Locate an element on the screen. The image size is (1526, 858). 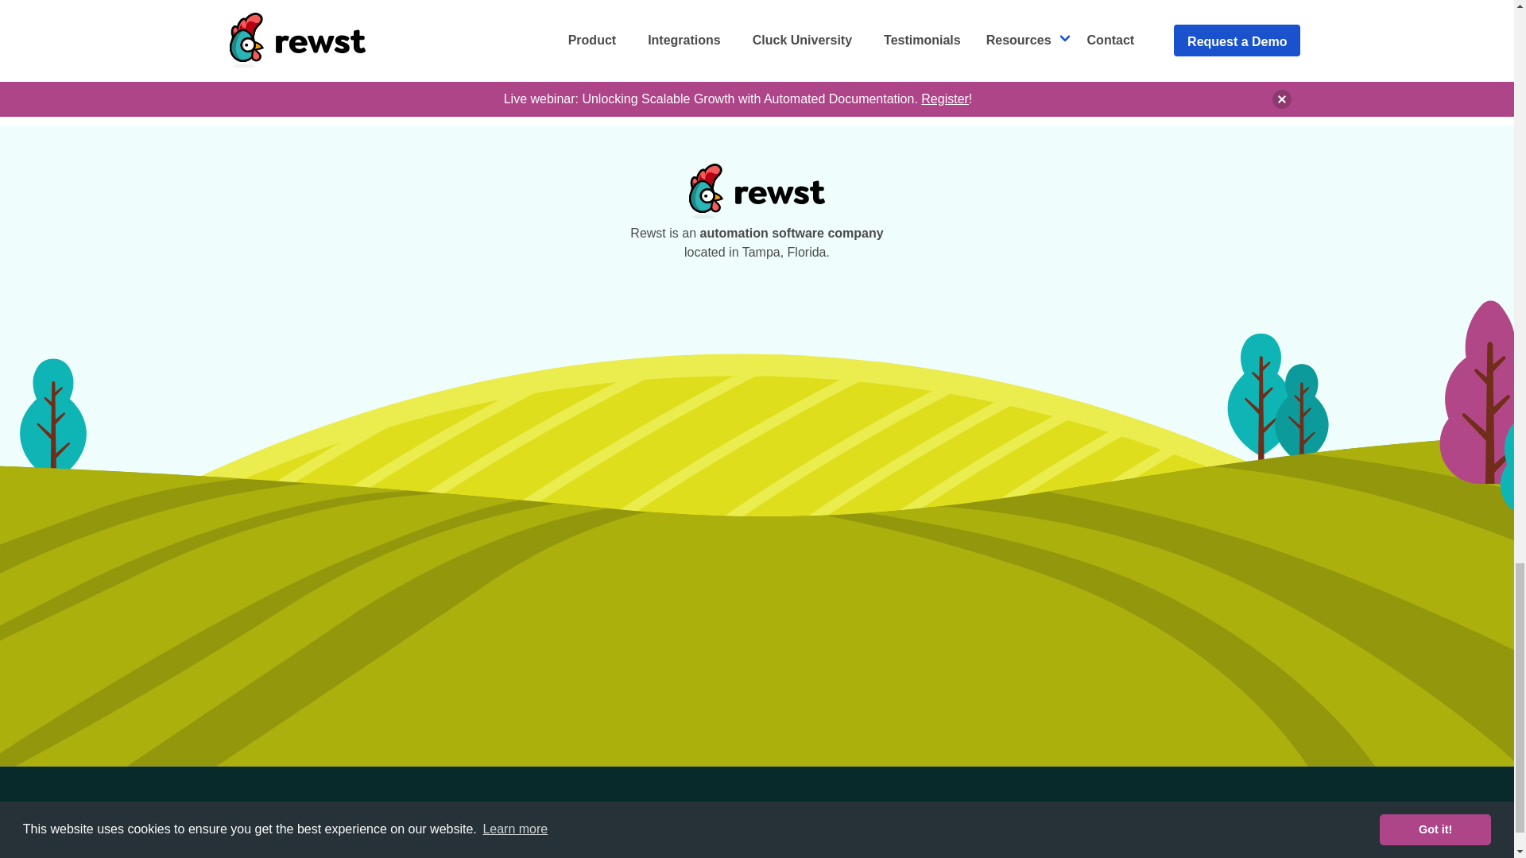
YouTube is located at coordinates (607, 831).